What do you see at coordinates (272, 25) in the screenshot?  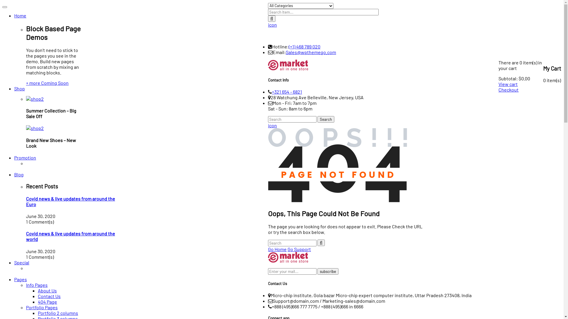 I see `icon` at bounding box center [272, 25].